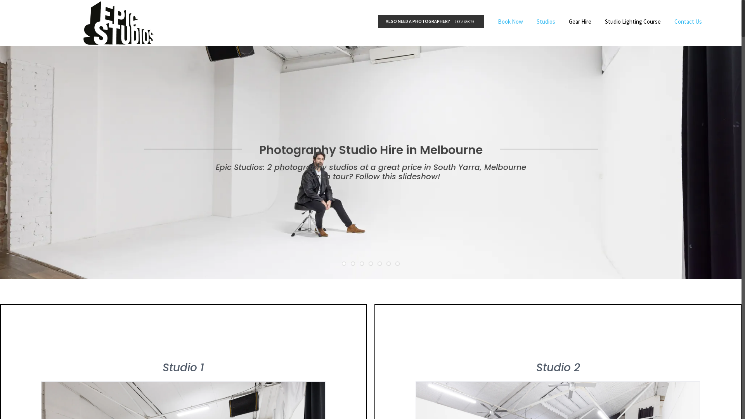  I want to click on 4, so click(371, 264).